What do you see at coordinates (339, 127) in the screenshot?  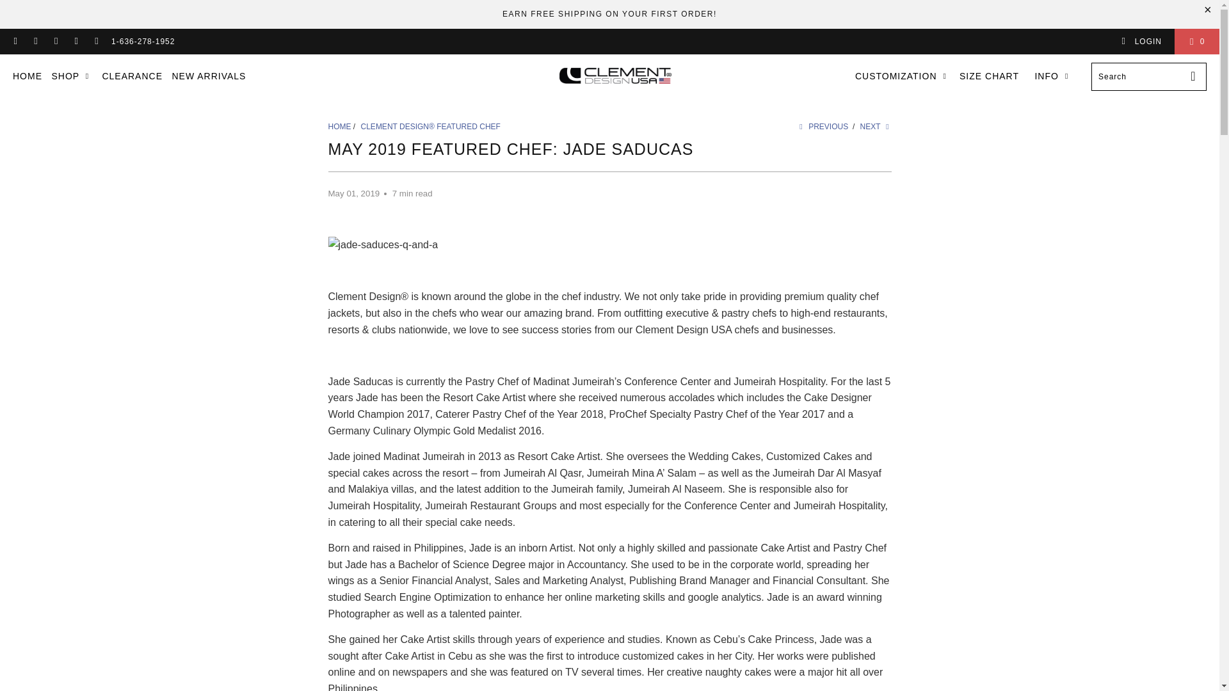 I see `Clement Design USA` at bounding box center [339, 127].